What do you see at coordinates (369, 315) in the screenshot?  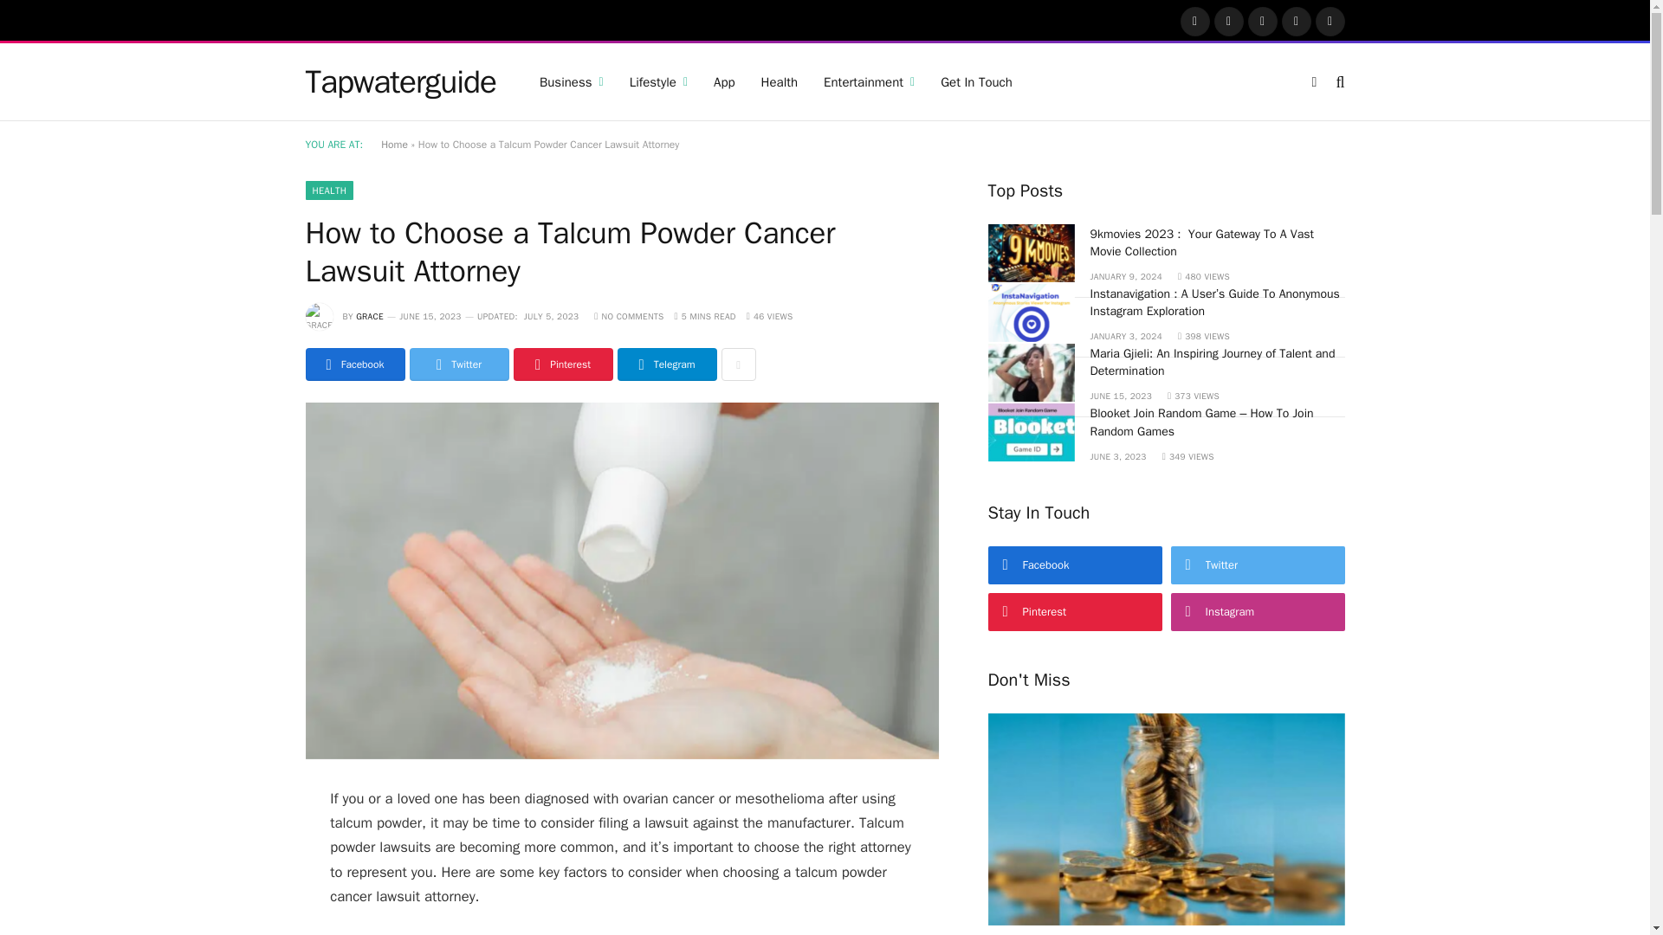 I see `Posts by Grace` at bounding box center [369, 315].